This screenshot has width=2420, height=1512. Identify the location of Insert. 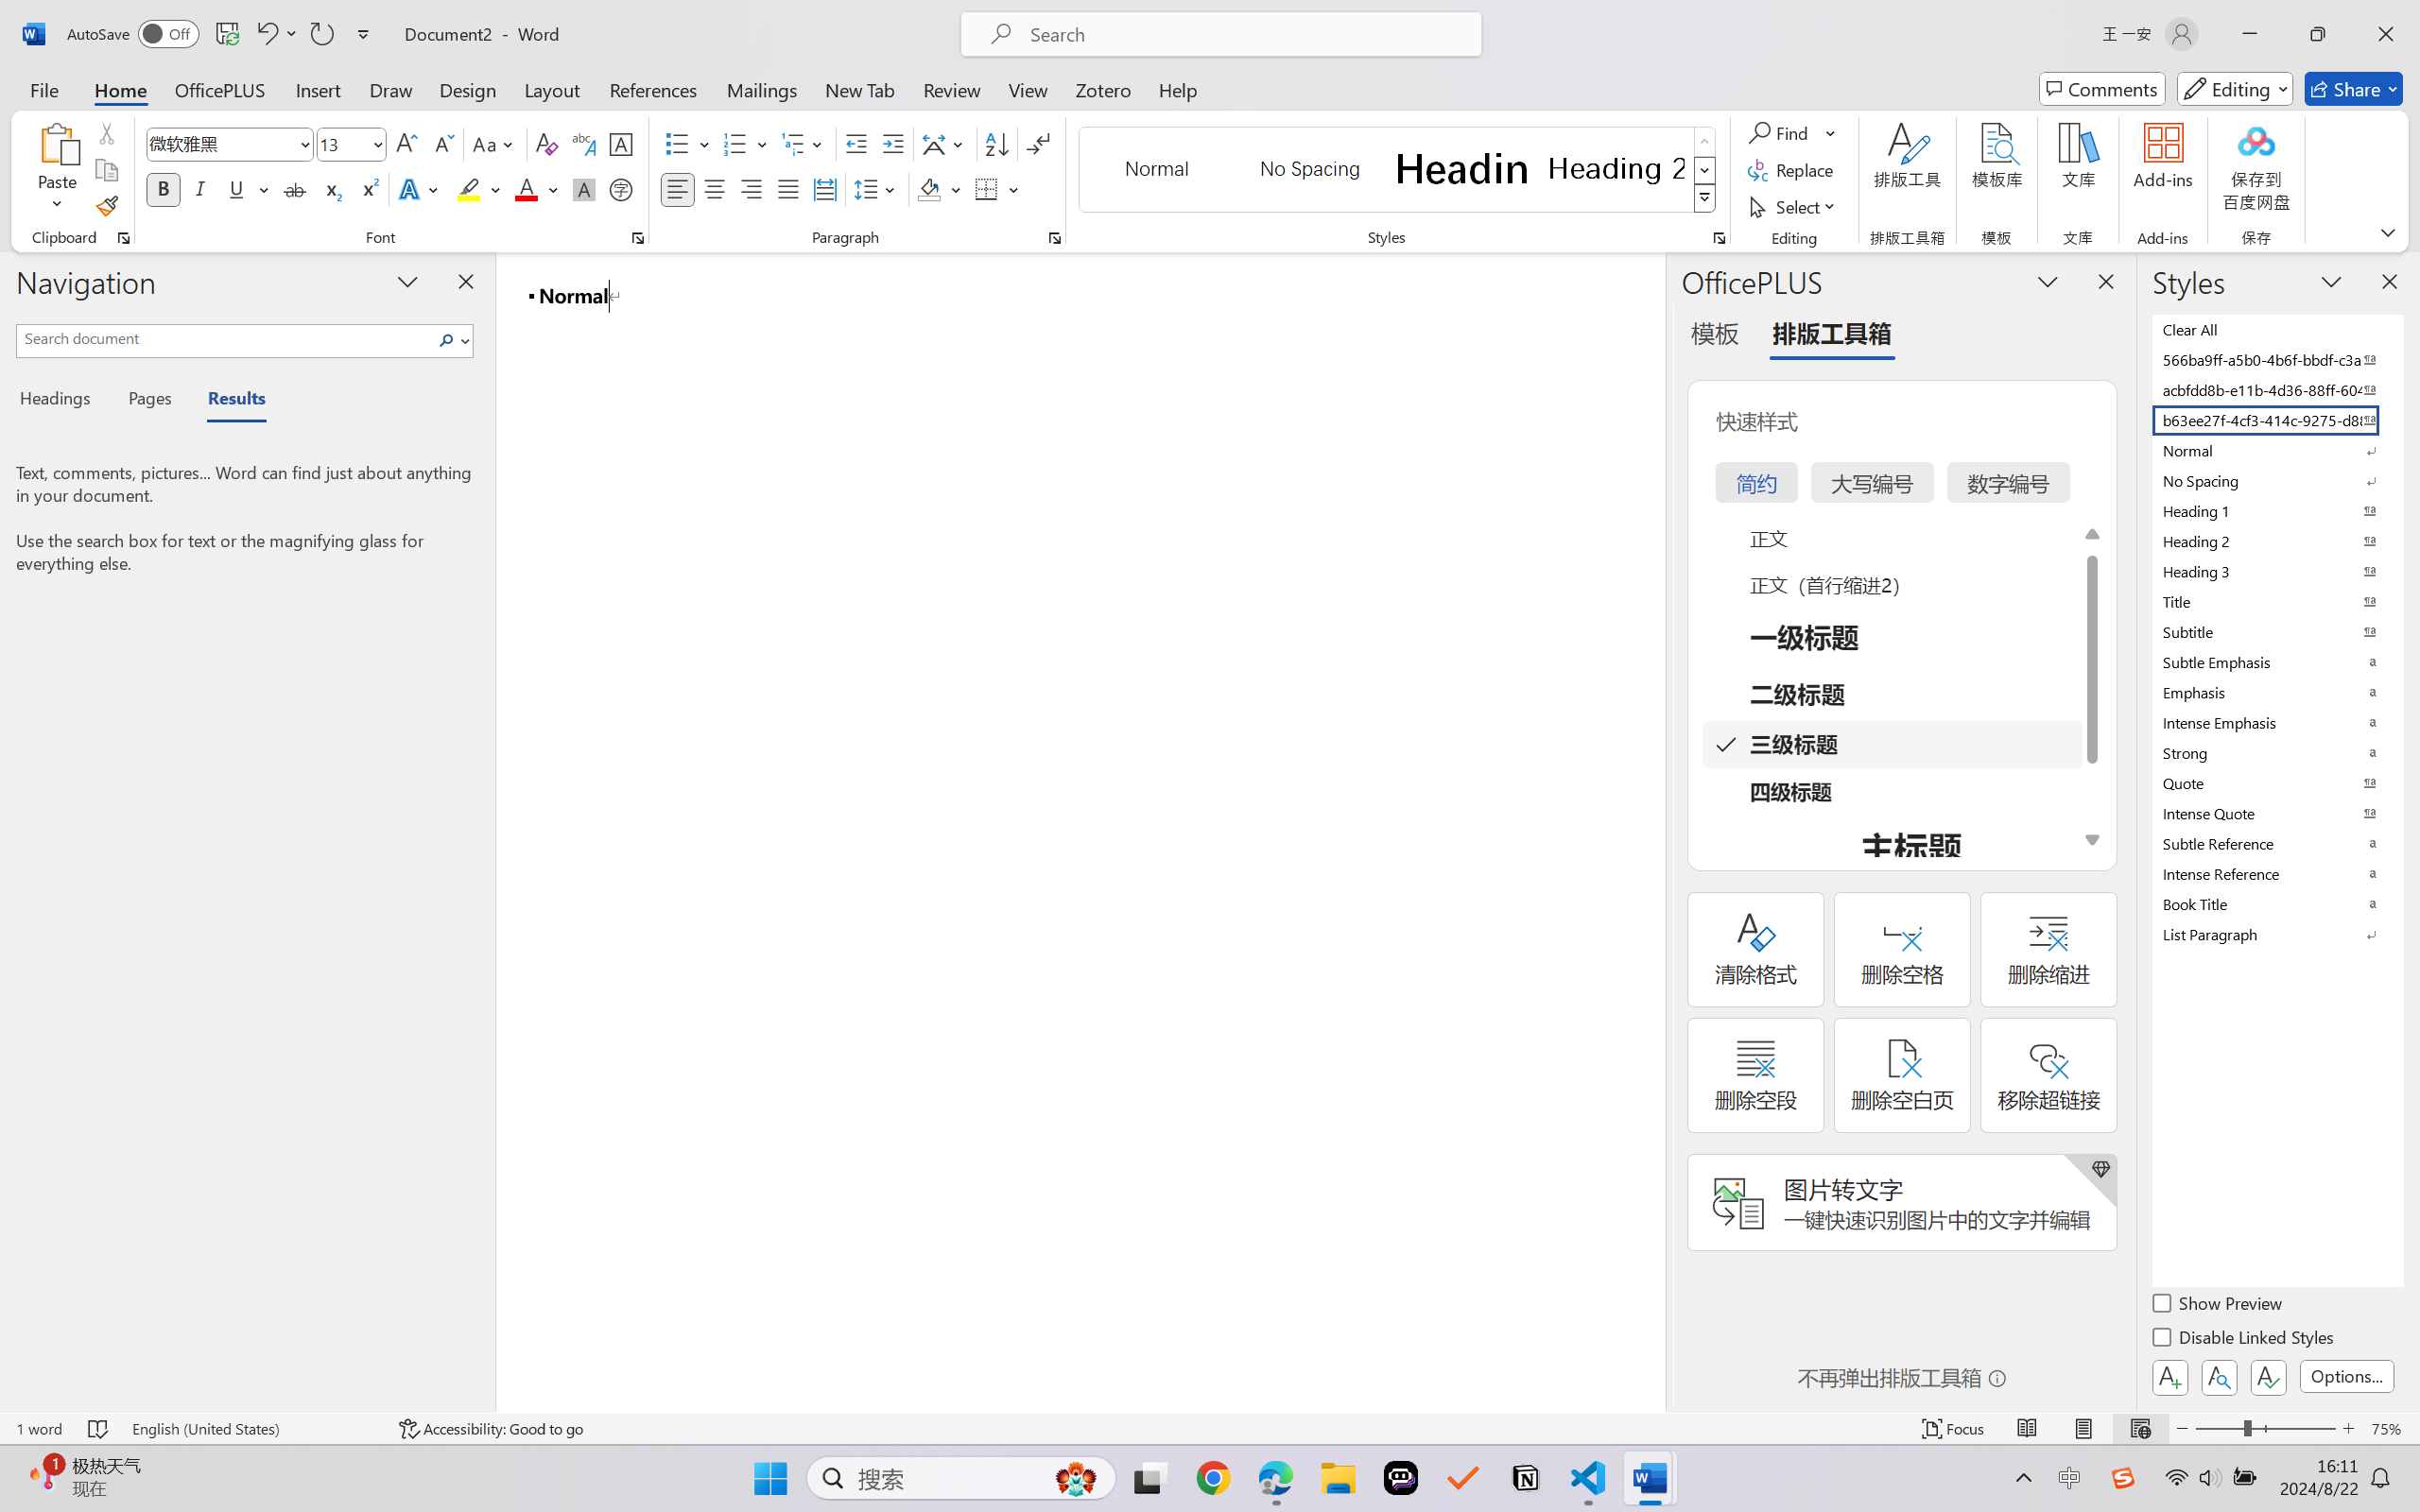
(318, 89).